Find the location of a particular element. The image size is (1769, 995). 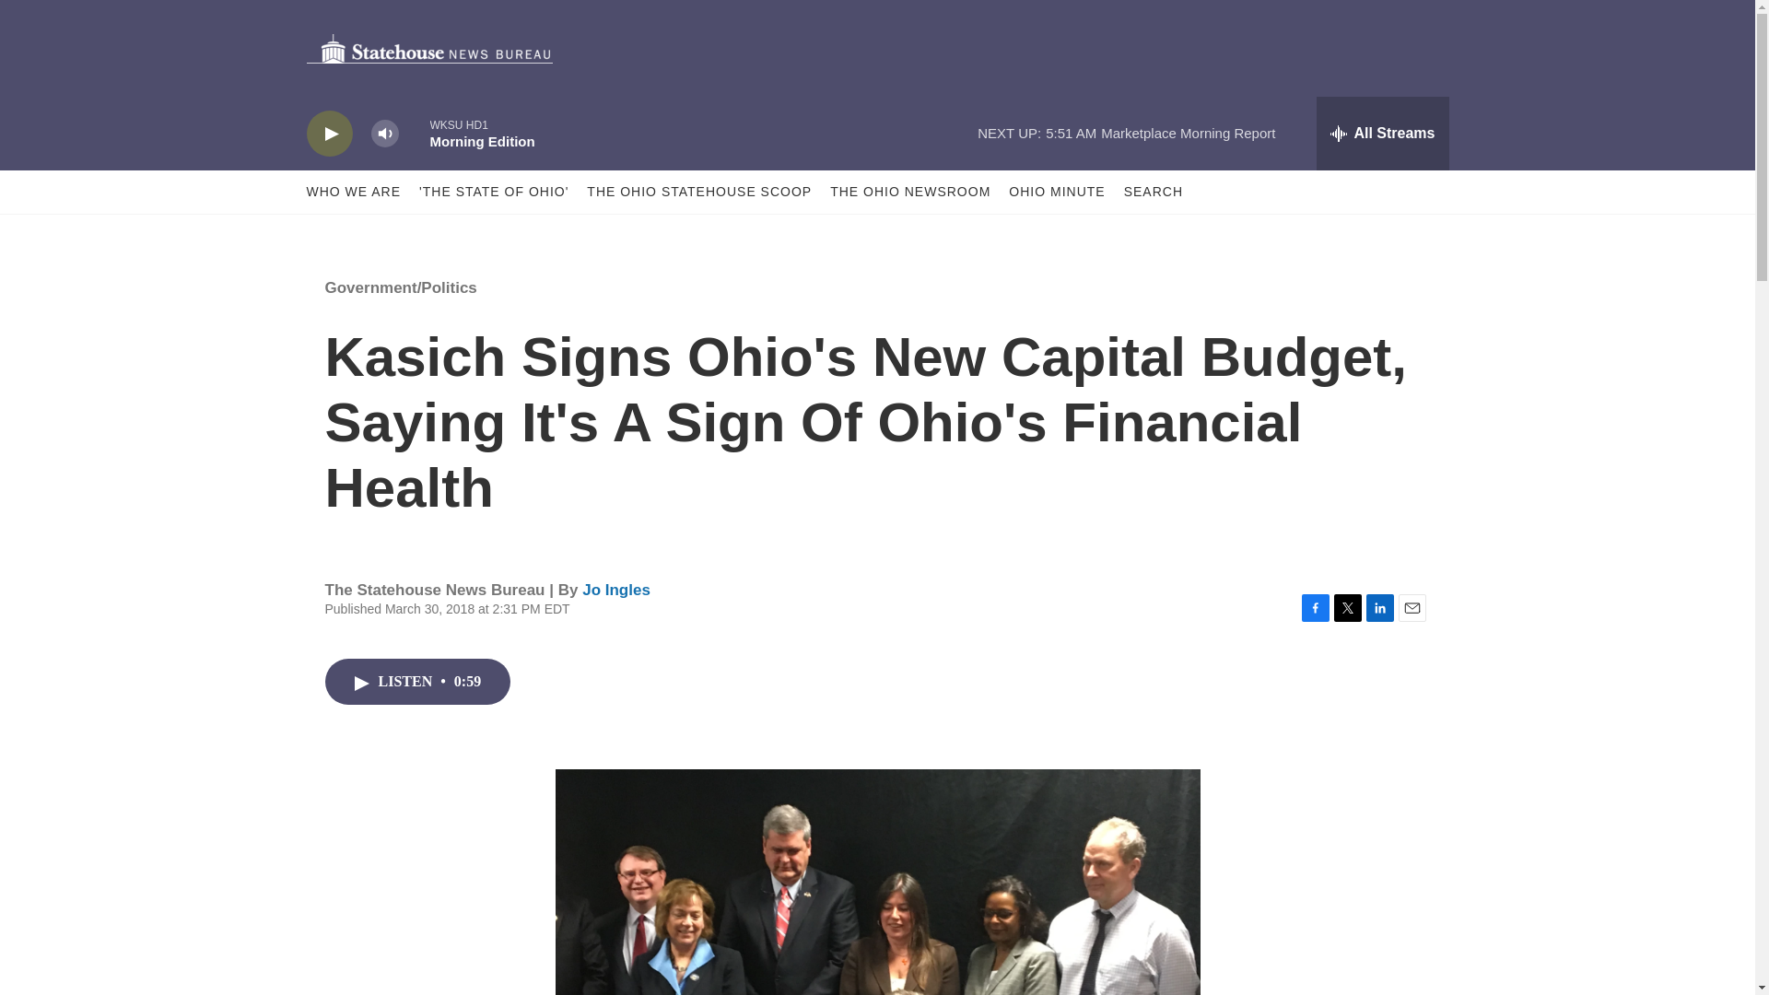

Jo Ingles is located at coordinates (615, 590).